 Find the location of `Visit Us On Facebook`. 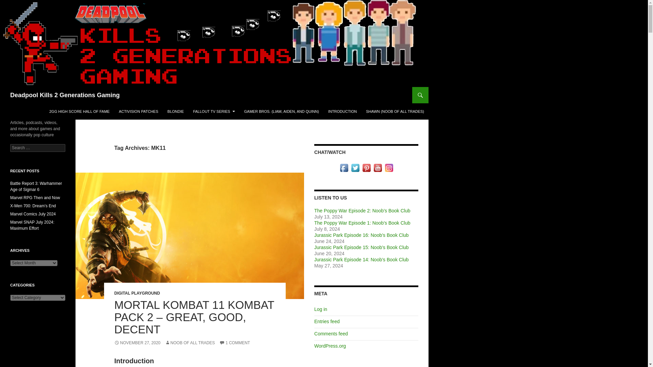

Visit Us On Facebook is located at coordinates (344, 167).